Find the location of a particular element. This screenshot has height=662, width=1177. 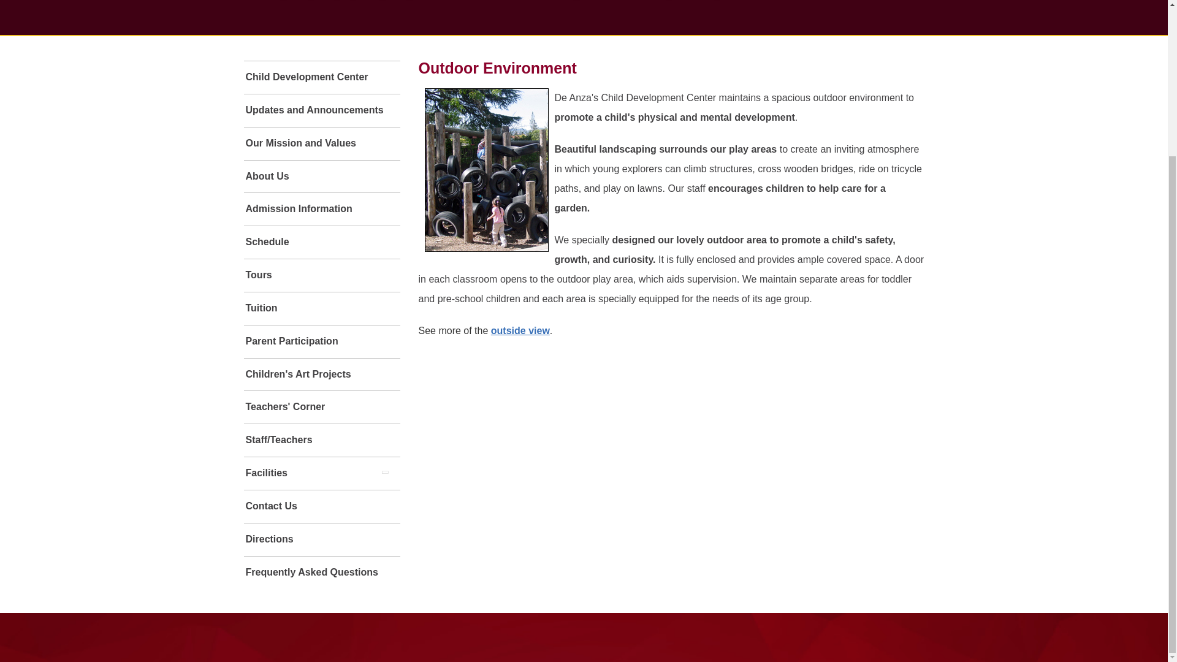

About Us is located at coordinates (321, 177).